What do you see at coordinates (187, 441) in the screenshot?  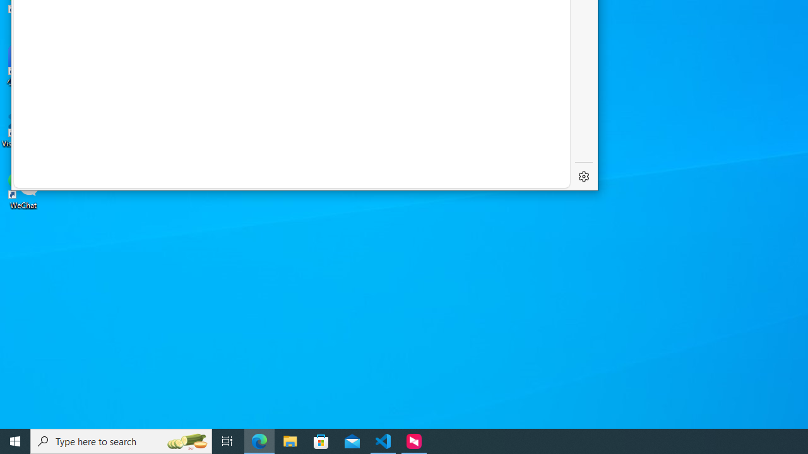 I see `Search highlights icon opens search home window` at bounding box center [187, 441].